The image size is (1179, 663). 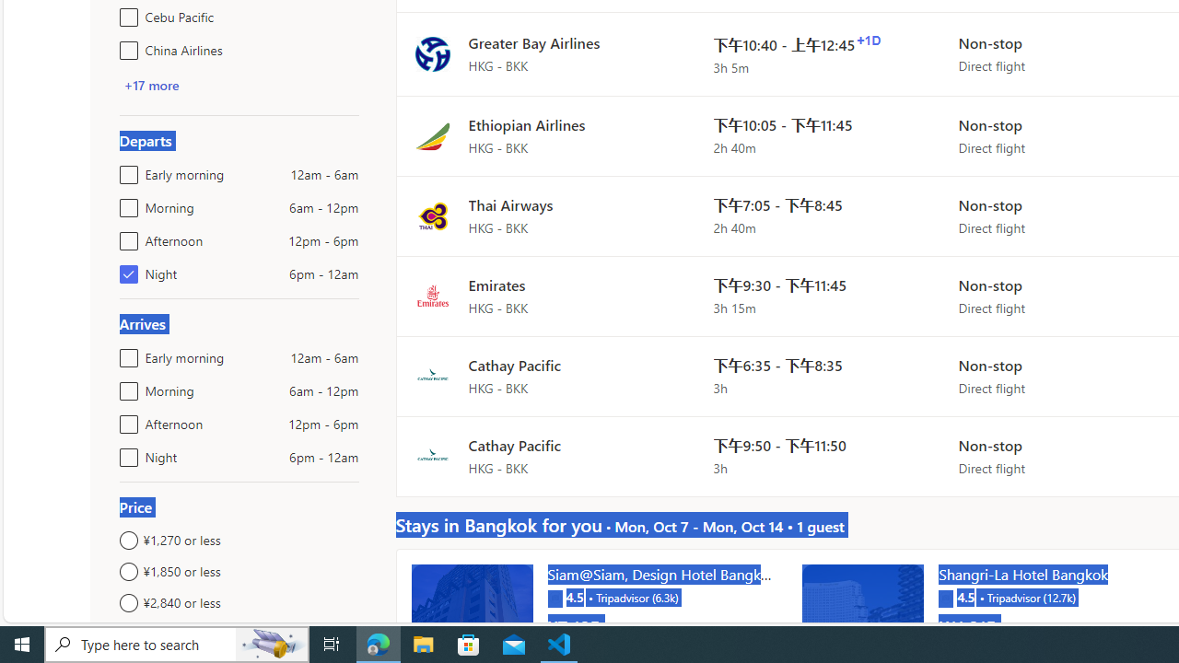 I want to click on Early morning12am - 6am, so click(x=125, y=354).